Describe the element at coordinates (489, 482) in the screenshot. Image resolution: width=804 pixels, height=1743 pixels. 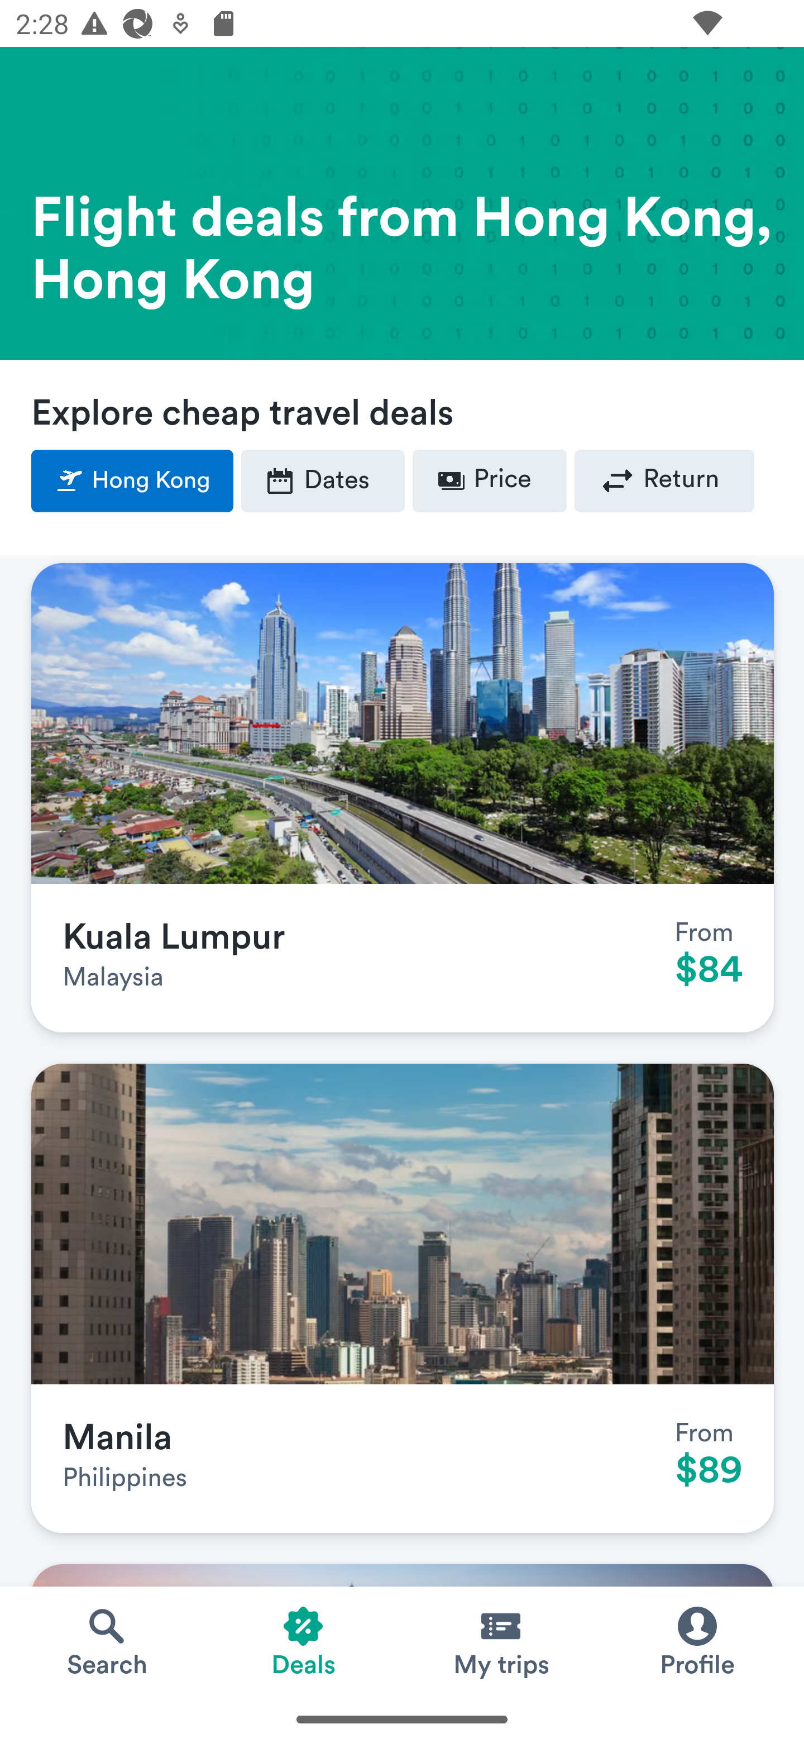
I see `Price` at that location.